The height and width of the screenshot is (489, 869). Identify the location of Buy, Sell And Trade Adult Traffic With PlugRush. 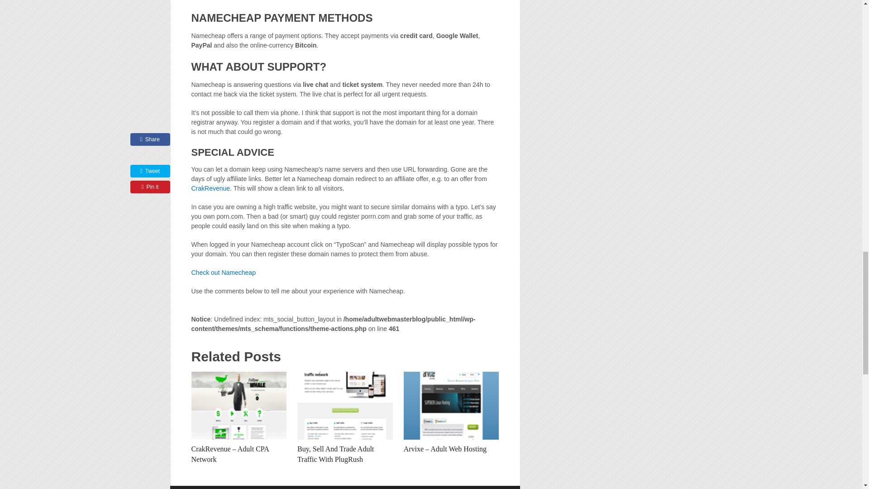
(345, 405).